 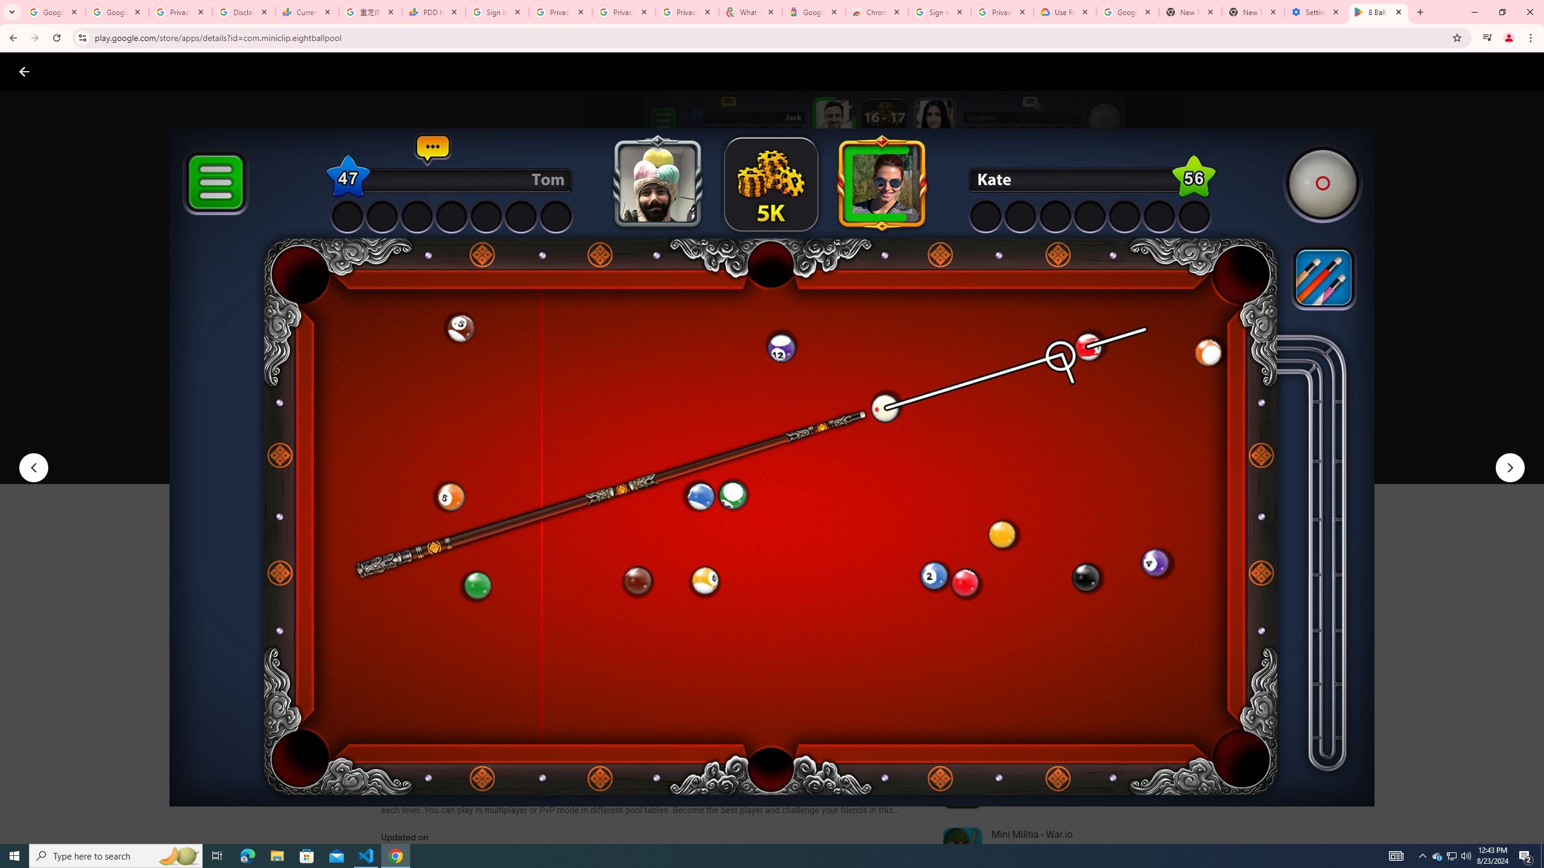 I want to click on Kids, so click(x=233, y=71).